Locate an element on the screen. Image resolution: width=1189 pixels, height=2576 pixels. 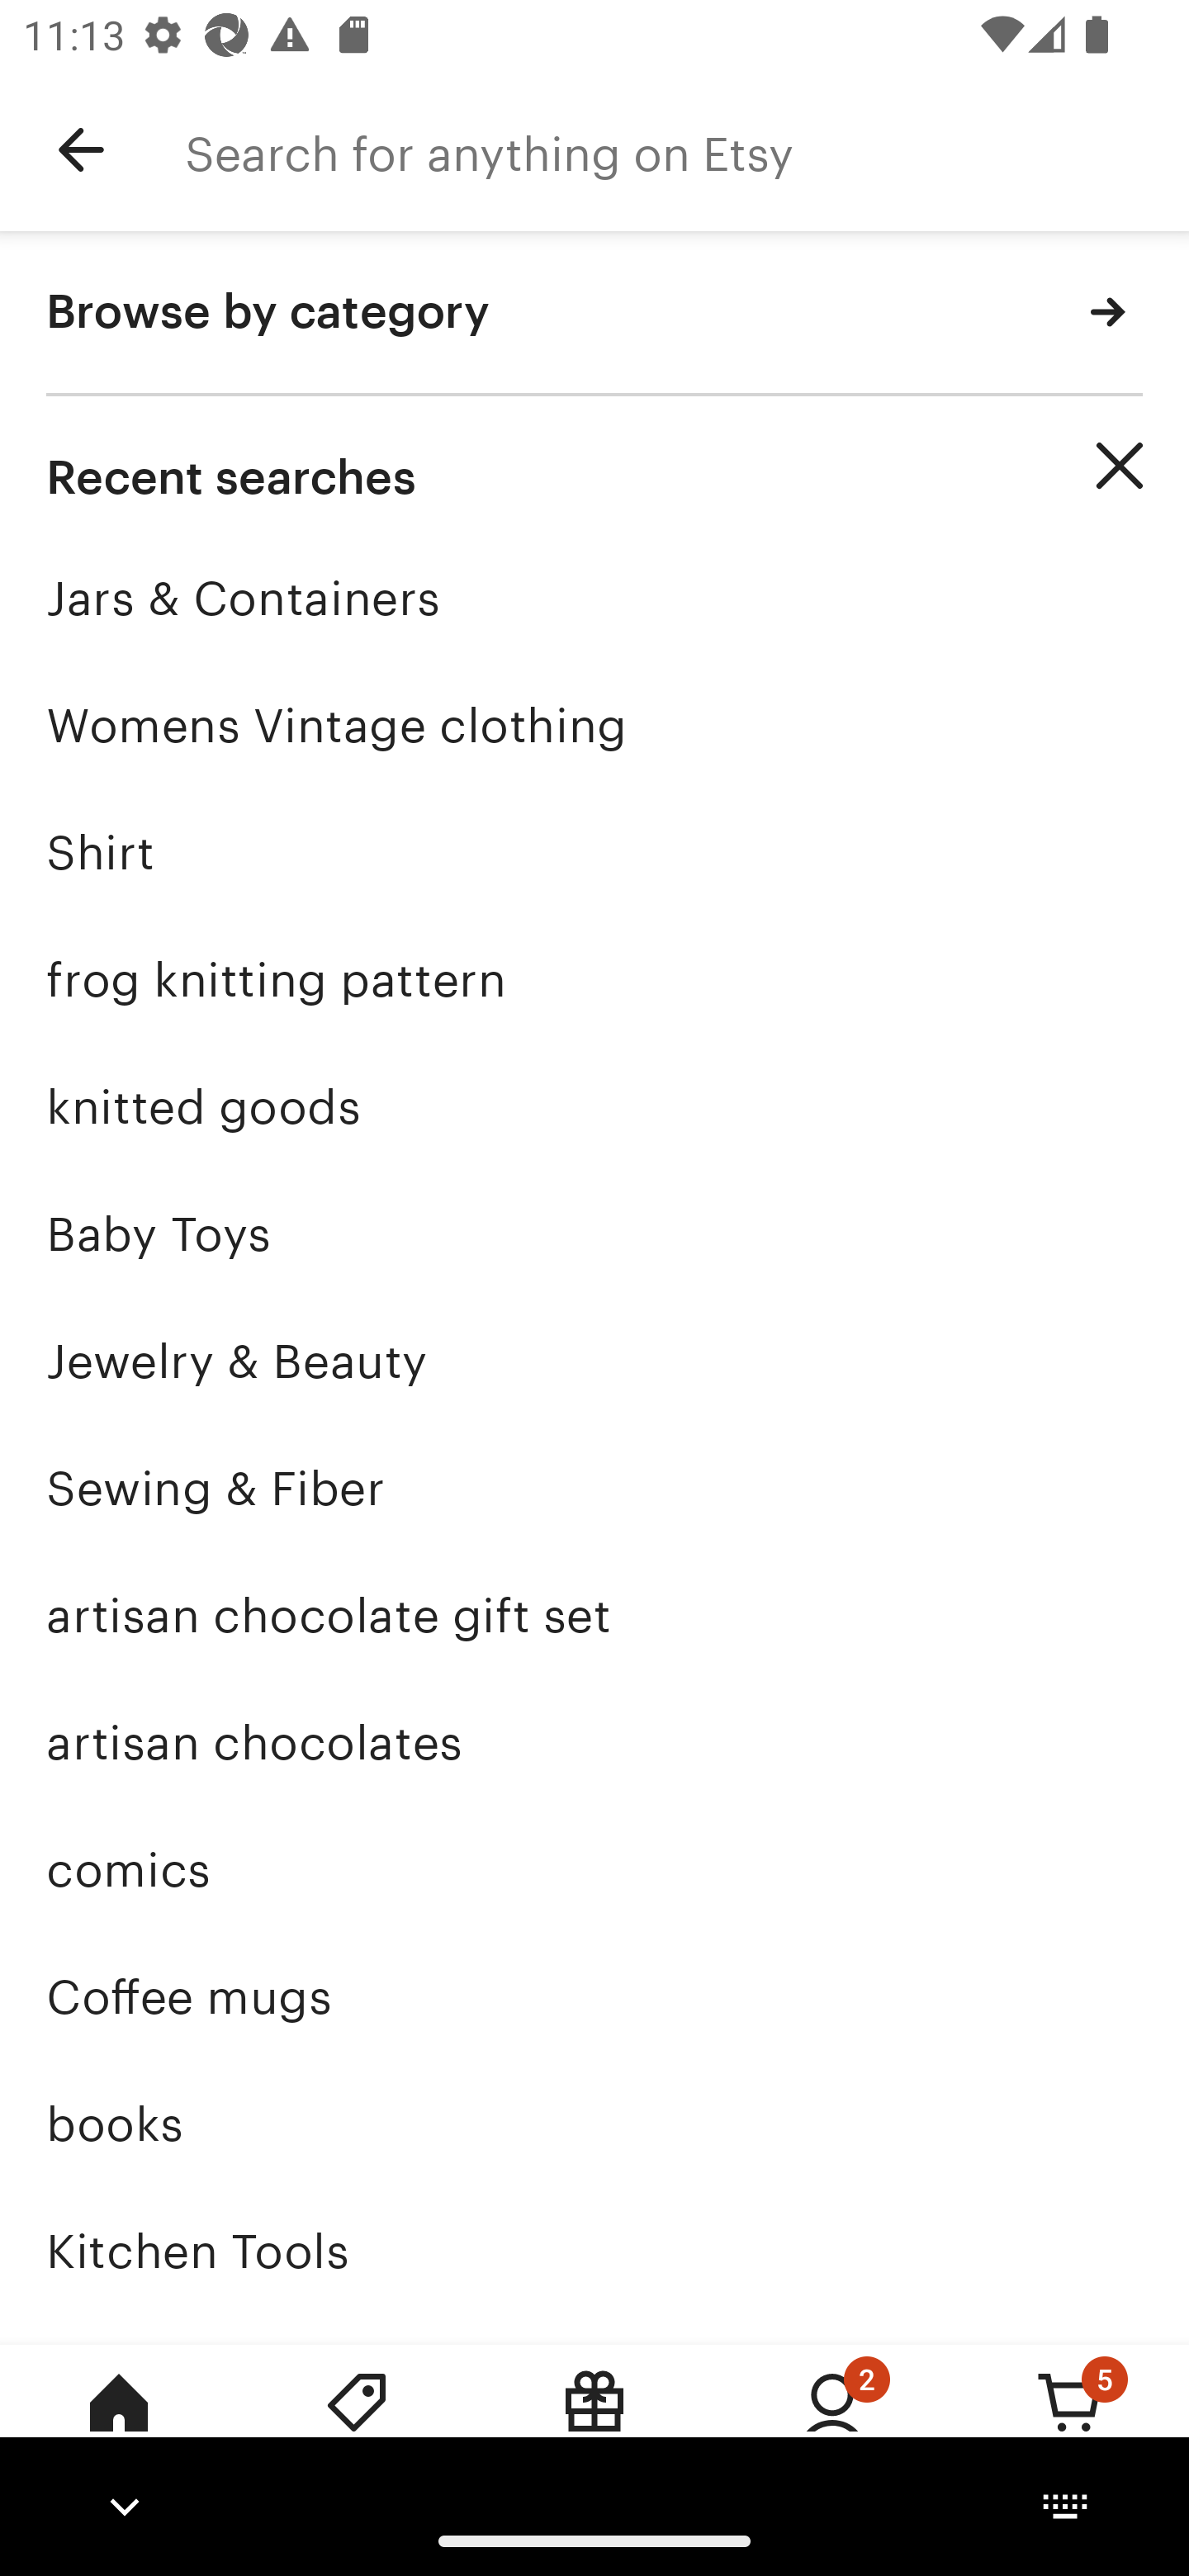
Search for anything on Etsy is located at coordinates (687, 150).